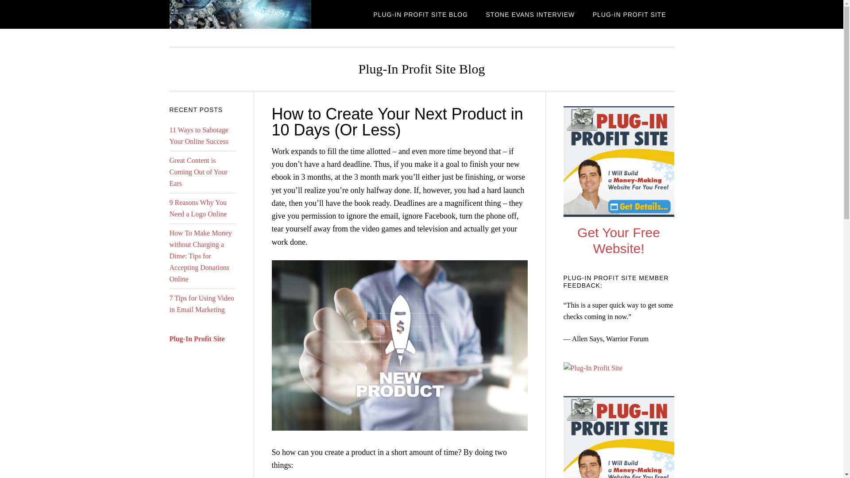 The image size is (850, 478). I want to click on Get Your Free Website!, so click(618, 240).